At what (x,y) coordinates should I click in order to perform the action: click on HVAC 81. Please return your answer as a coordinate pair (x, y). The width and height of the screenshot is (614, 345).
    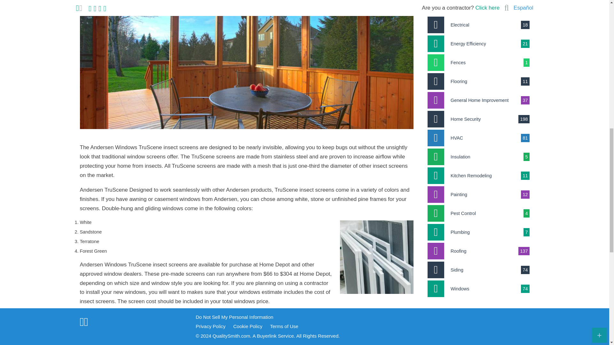
    Looking at the image, I should click on (478, 138).